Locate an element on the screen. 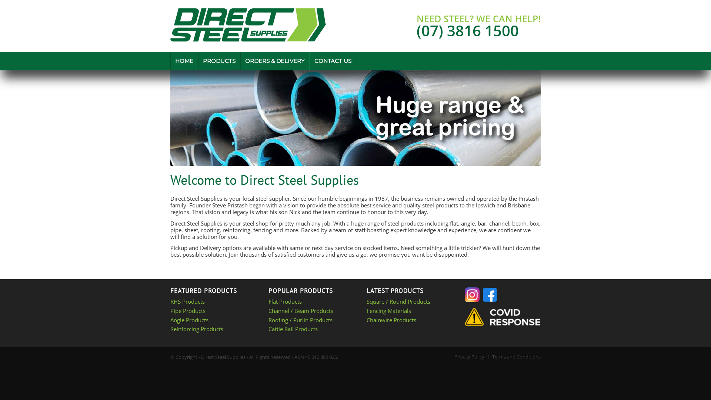  Roofing / Purlin Products is located at coordinates (307, 320).